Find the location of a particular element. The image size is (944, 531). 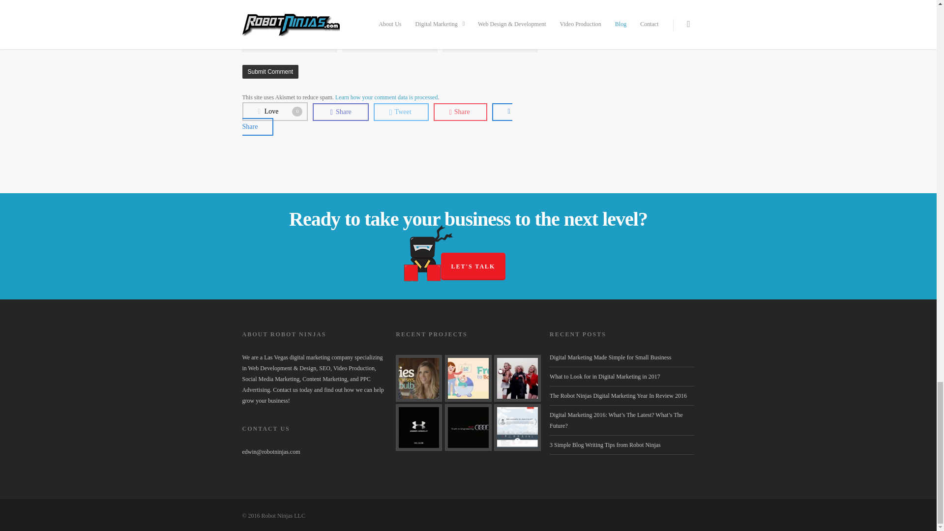

Tweet this is located at coordinates (274, 112).